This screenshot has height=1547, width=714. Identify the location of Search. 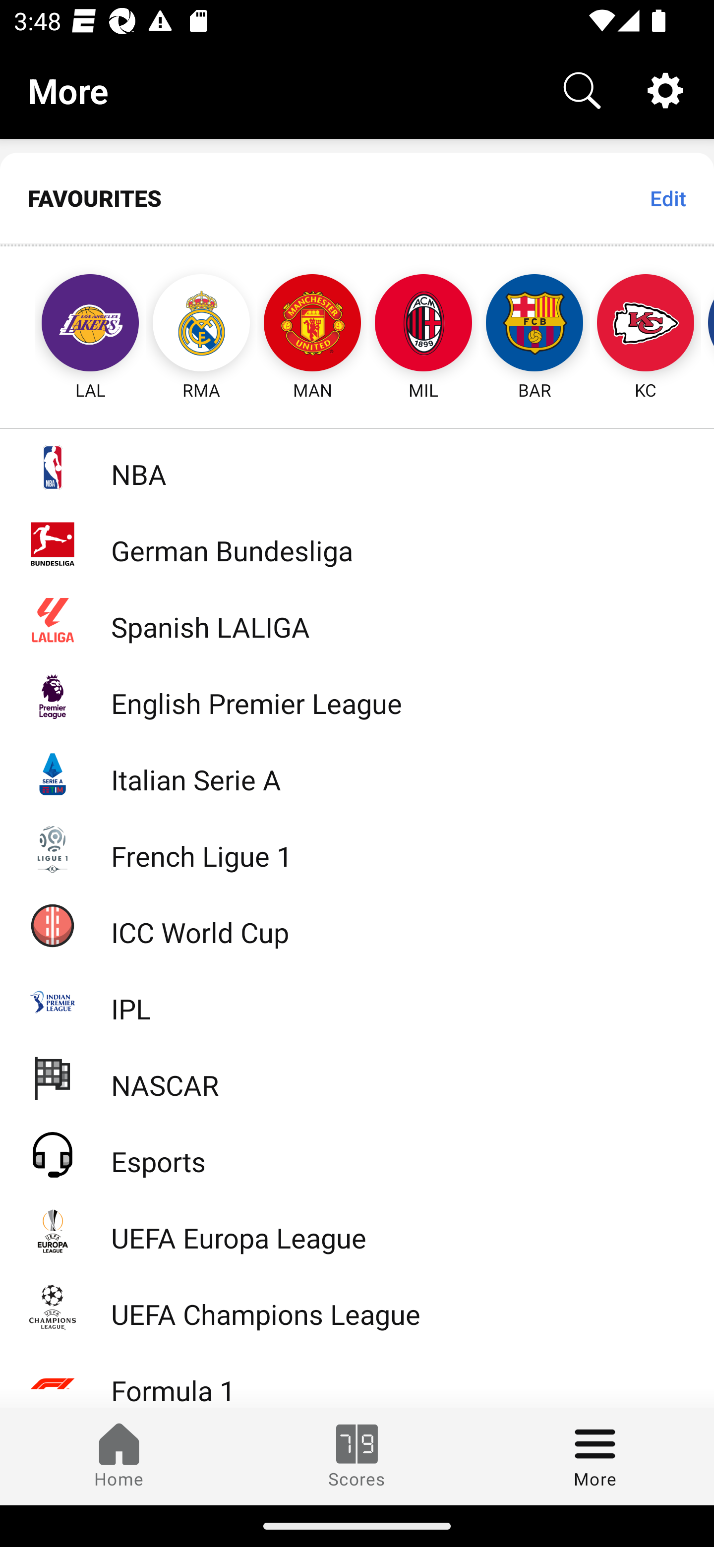
(582, 89).